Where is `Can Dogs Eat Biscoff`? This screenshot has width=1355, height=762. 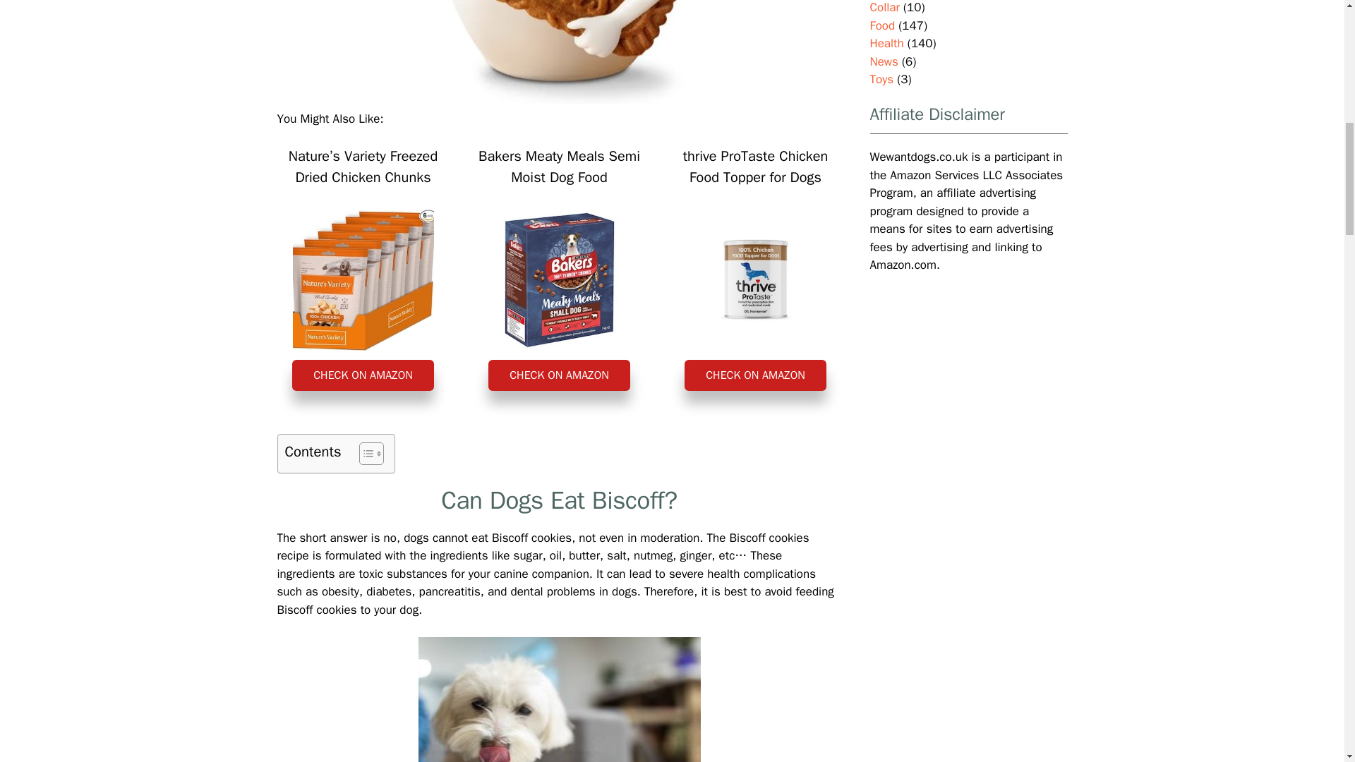
Can Dogs Eat Biscoff is located at coordinates (559, 52).